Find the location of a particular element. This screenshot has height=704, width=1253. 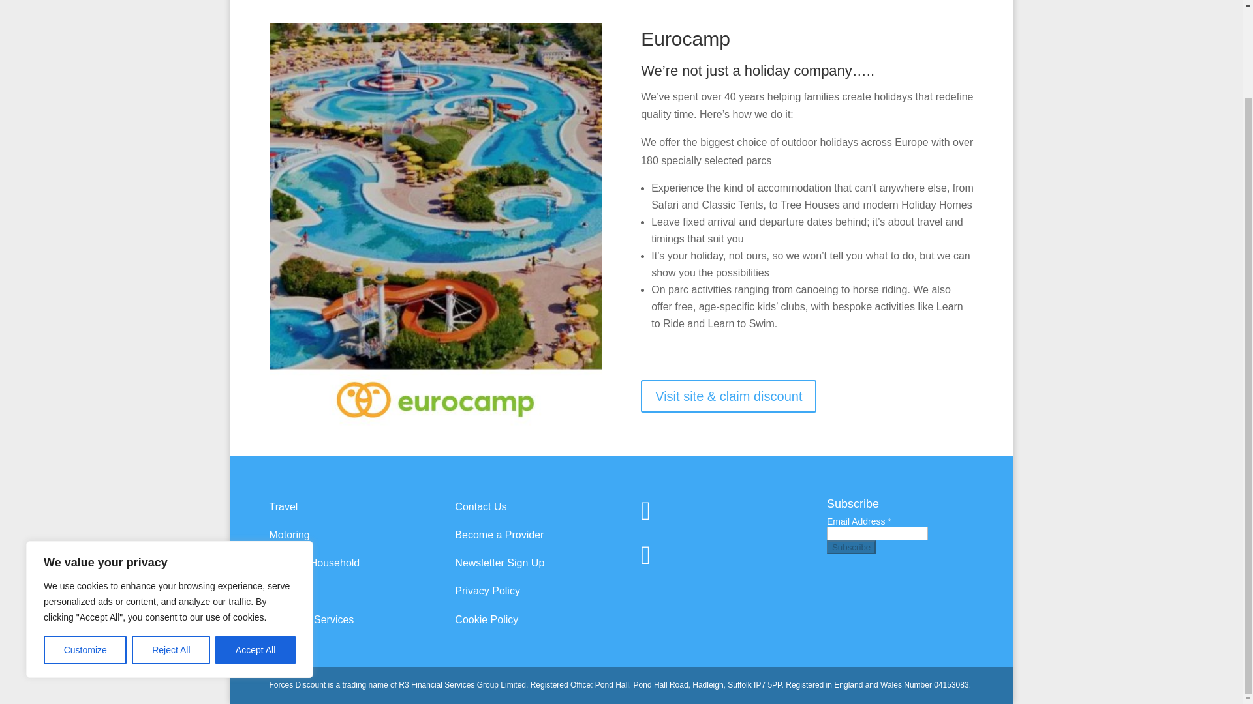

Reject All is located at coordinates (171, 546).